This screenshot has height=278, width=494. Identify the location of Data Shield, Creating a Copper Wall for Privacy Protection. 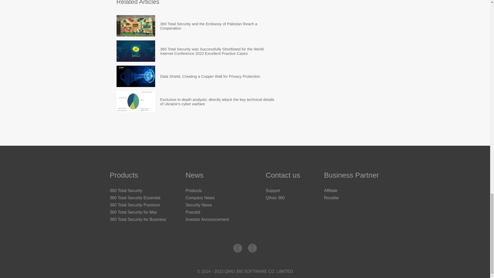
(135, 76).